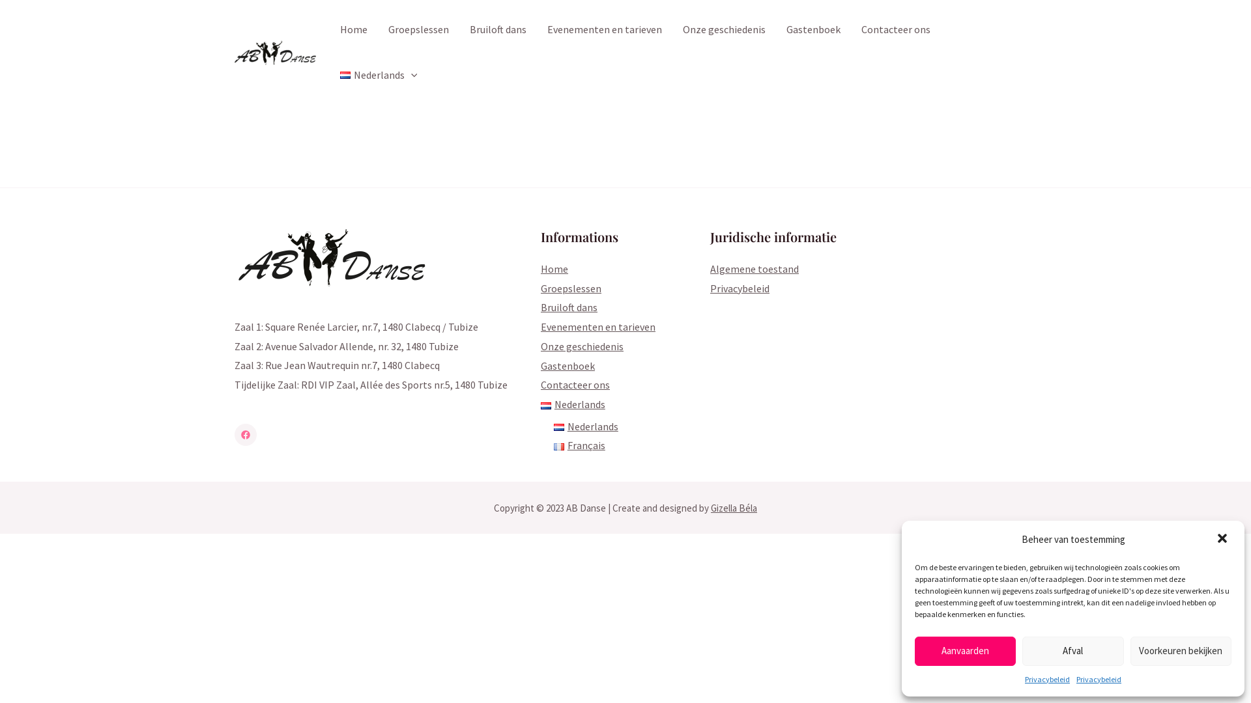 Image resolution: width=1251 pixels, height=703 pixels. Describe the element at coordinates (605, 29) in the screenshot. I see `Evenementen en tarieven` at that location.